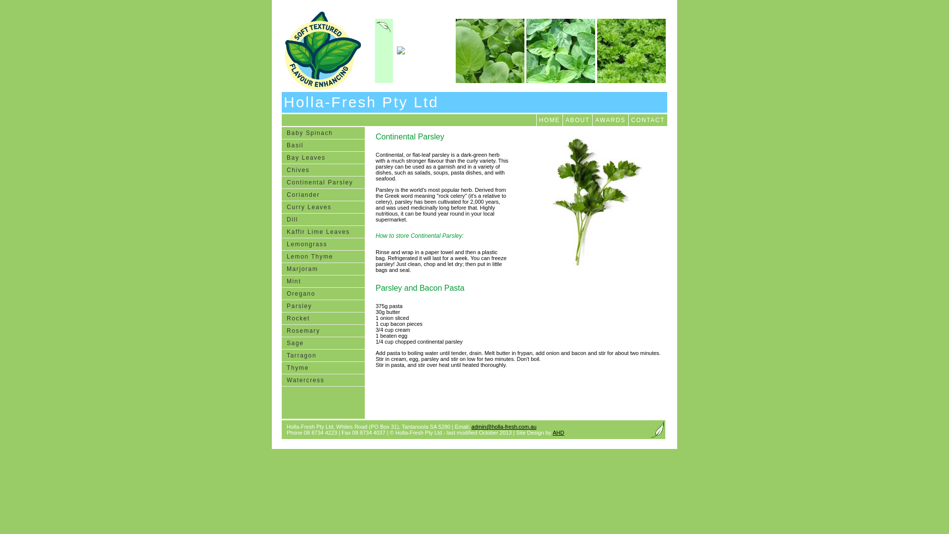 The height and width of the screenshot is (534, 949). Describe the element at coordinates (323, 232) in the screenshot. I see `Kaffir Lime Leaves` at that location.